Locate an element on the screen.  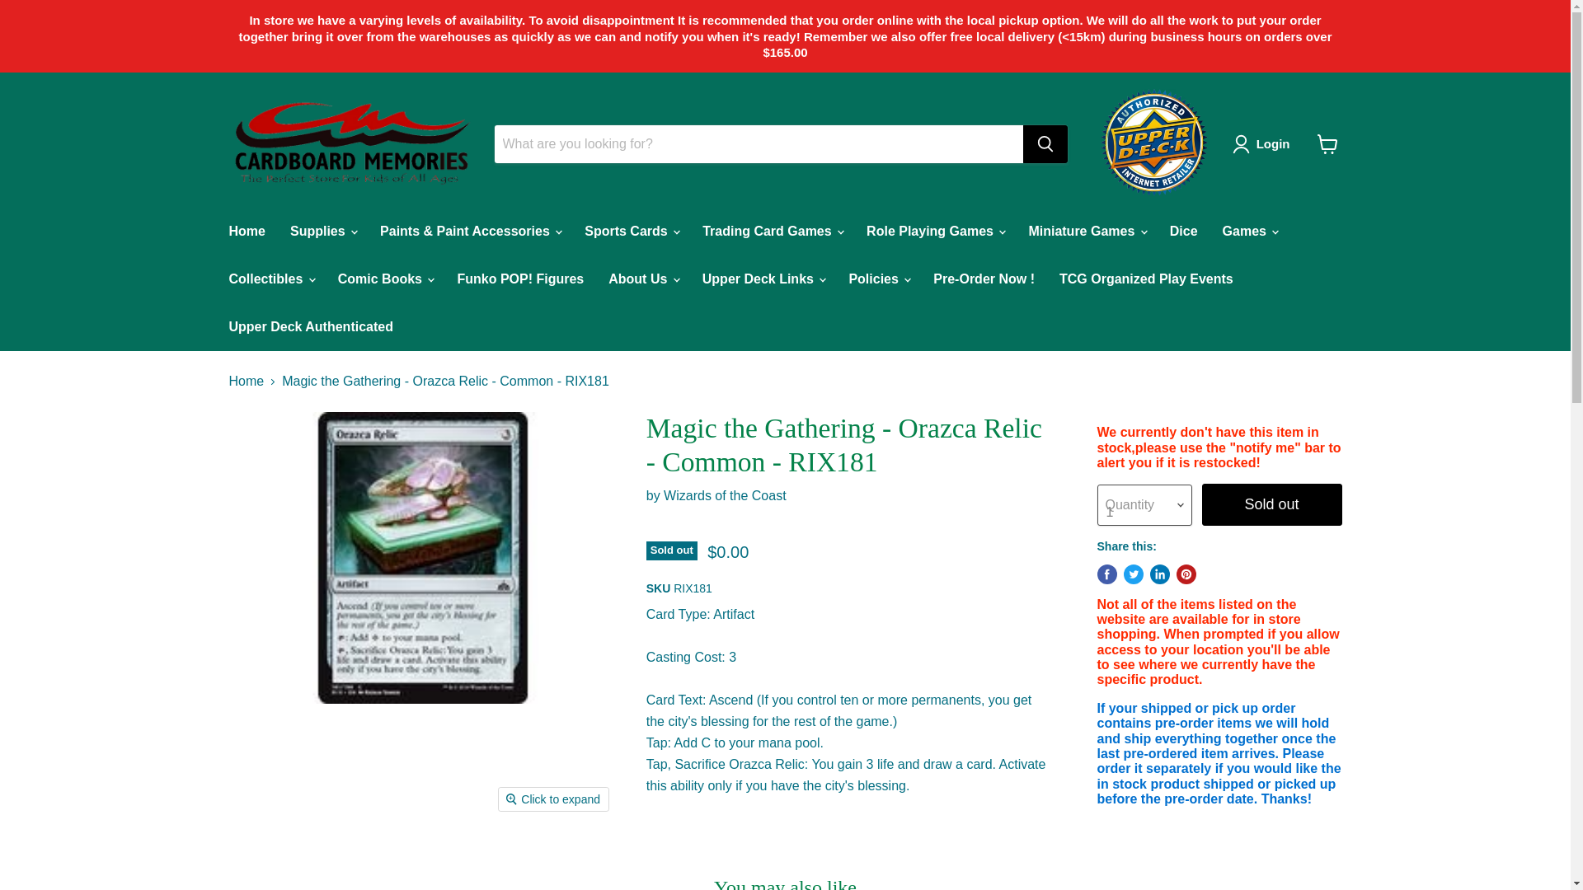
Home is located at coordinates (246, 232).